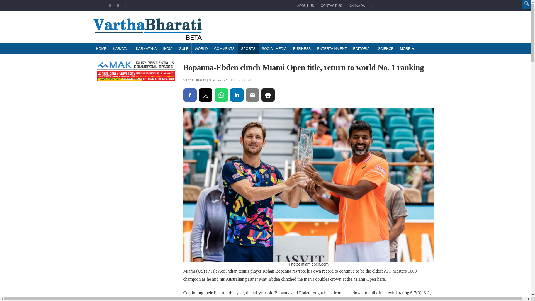  I want to click on Home, so click(101, 49).